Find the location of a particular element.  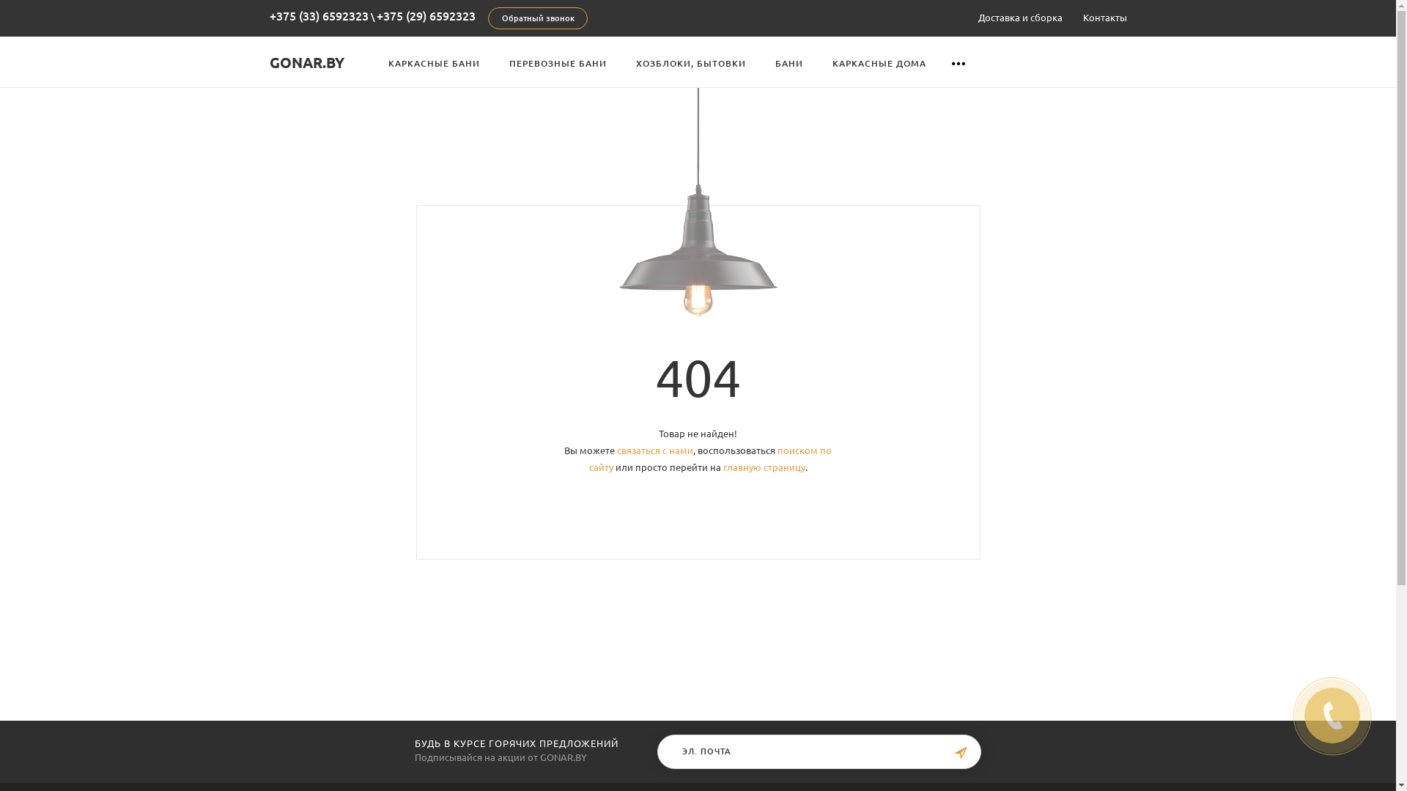

+375 (29) 6592323 is located at coordinates (426, 16).